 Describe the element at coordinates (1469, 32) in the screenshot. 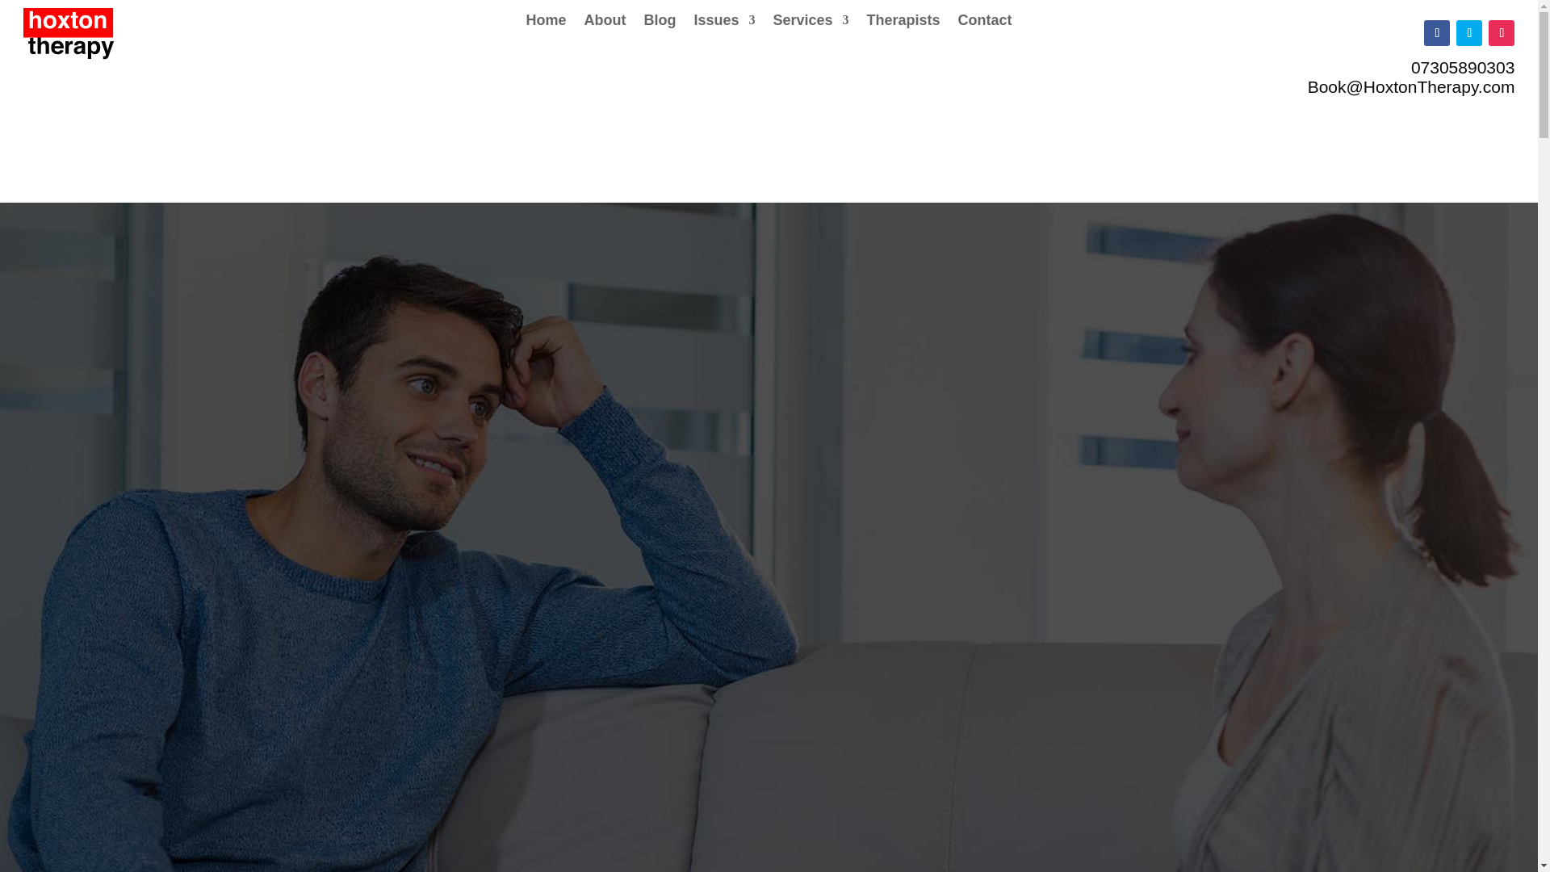

I see `Follow on Twitter` at that location.